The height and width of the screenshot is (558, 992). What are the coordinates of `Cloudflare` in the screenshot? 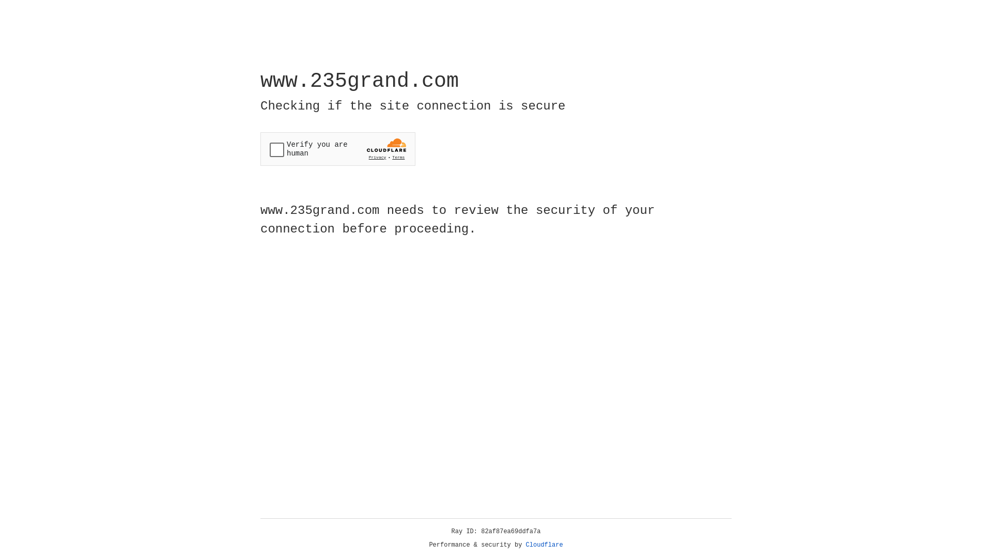 It's located at (545, 545).